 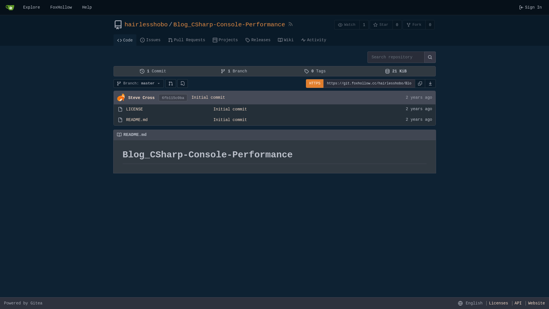 What do you see at coordinates (258, 40) in the screenshot?
I see `Releases` at bounding box center [258, 40].